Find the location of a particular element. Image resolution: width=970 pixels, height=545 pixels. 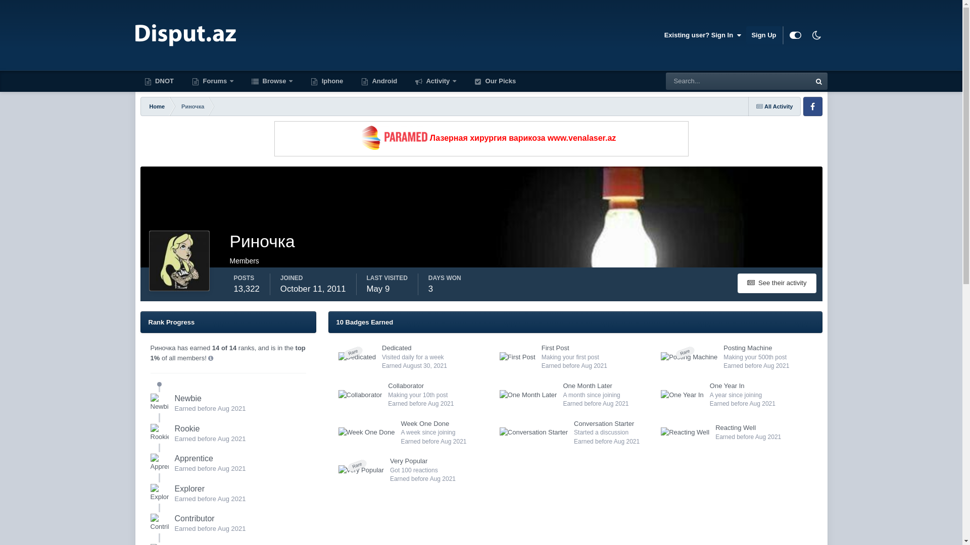

Rank: Newbie (1/14) is located at coordinates (160, 403).